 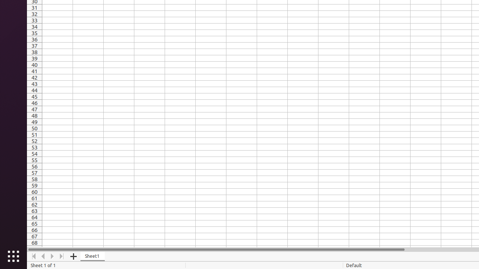 What do you see at coordinates (52, 256) in the screenshot?
I see `Move Right` at bounding box center [52, 256].